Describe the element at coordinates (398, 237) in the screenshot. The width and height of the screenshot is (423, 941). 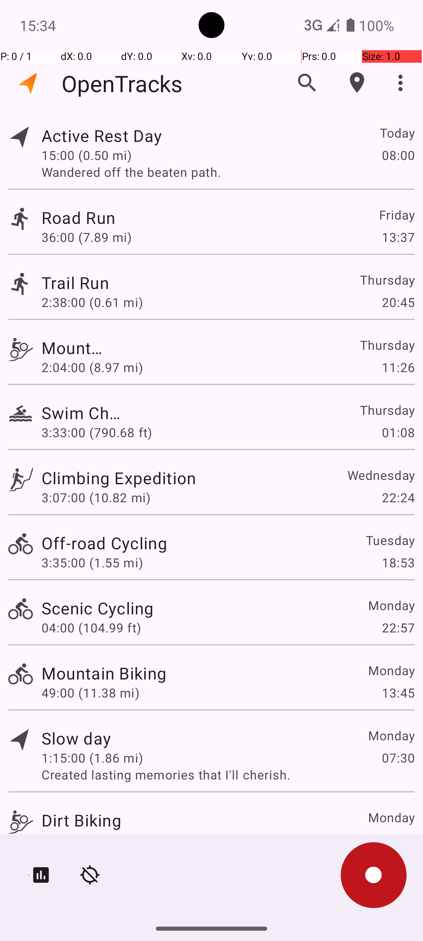
I see `13:37` at that location.